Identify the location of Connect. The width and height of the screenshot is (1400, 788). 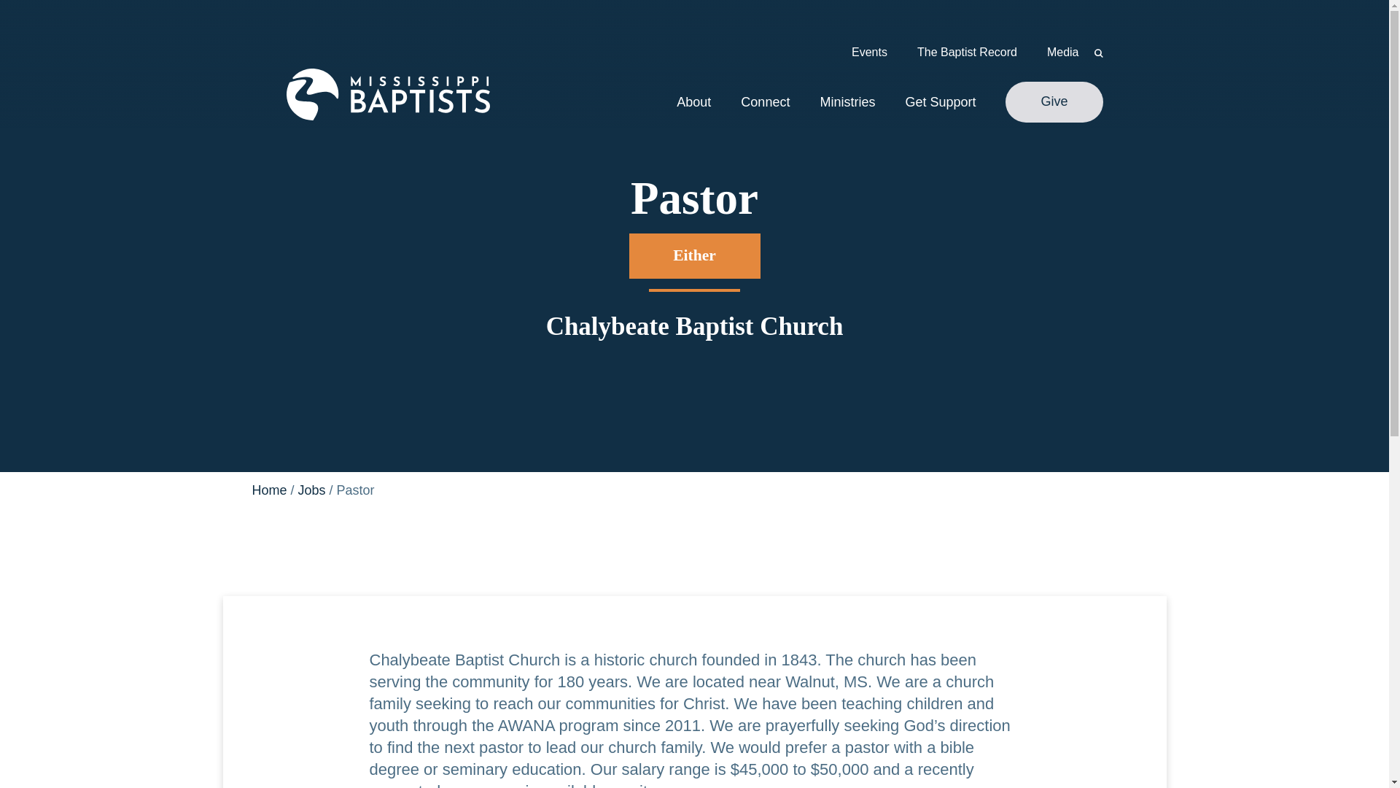
(764, 102).